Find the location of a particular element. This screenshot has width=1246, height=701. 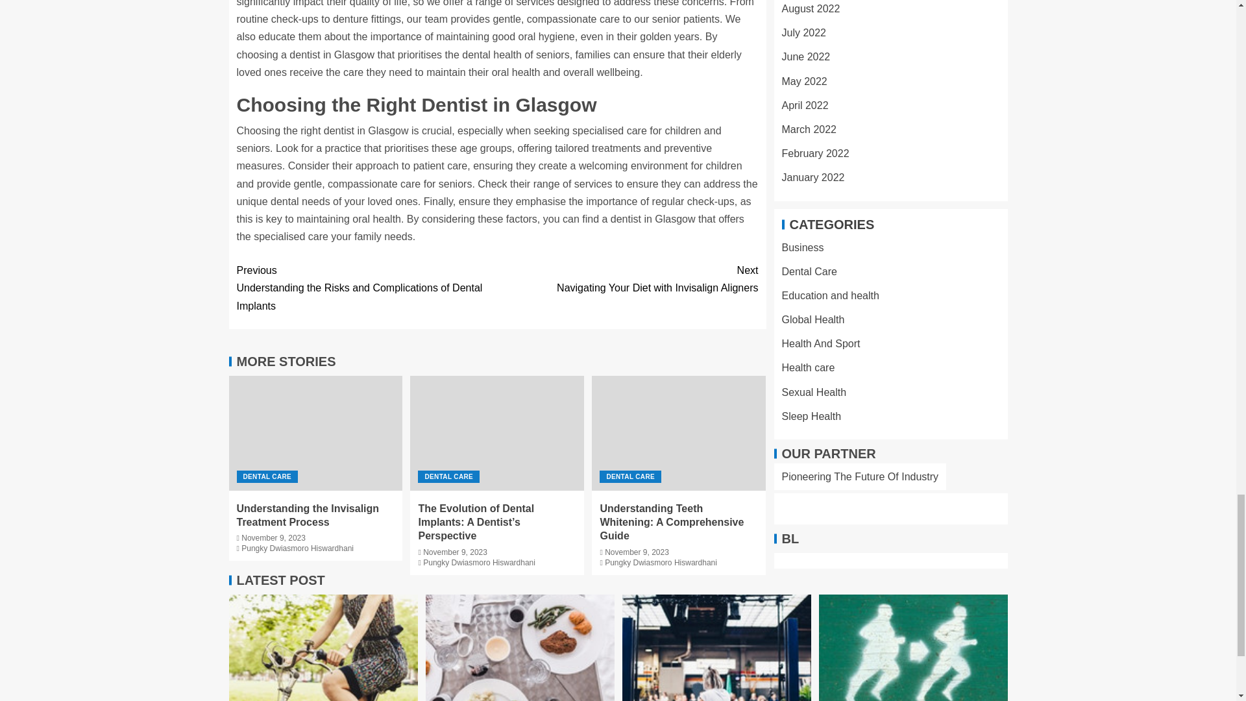

Understanding the Invisalign Treatment Process is located at coordinates (308, 515).